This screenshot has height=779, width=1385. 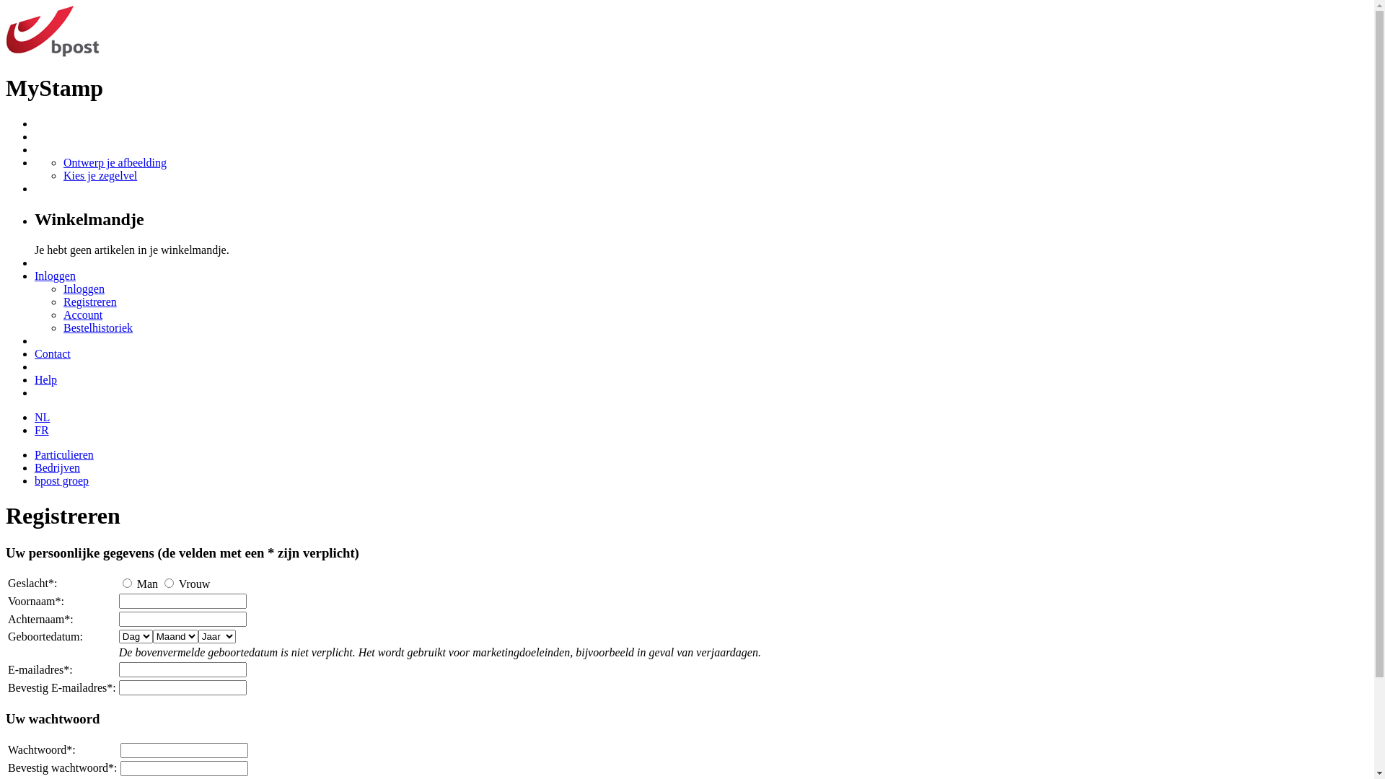 I want to click on Registreren, so click(x=90, y=302).